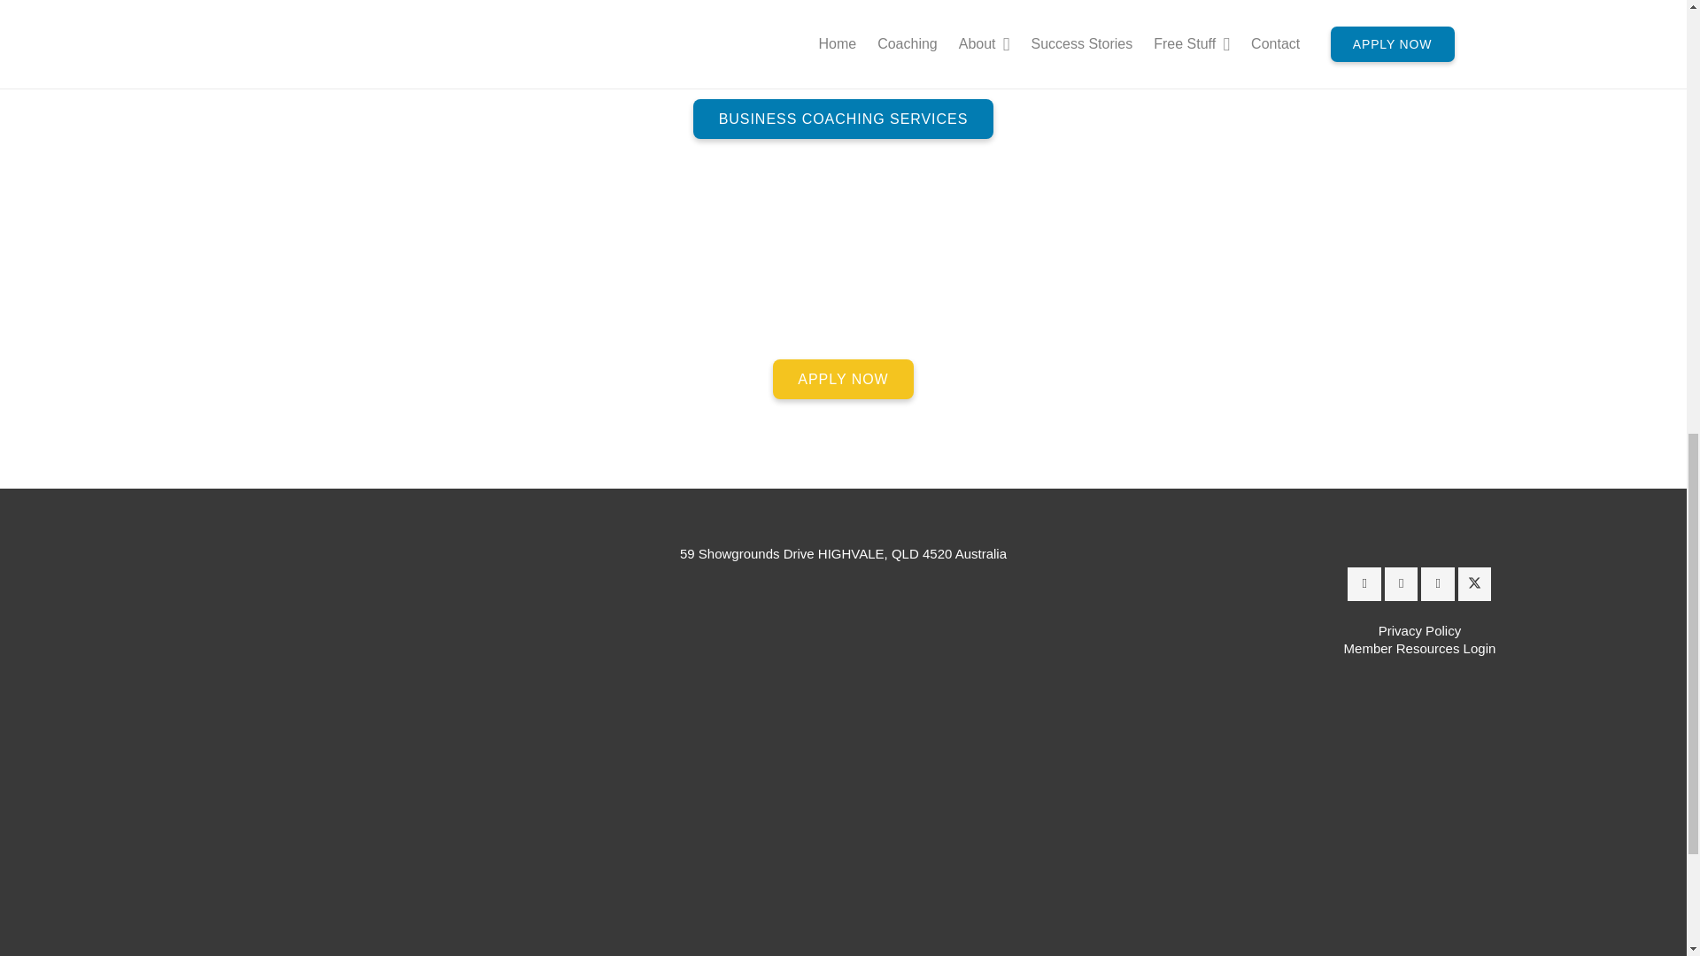 The image size is (1700, 956). I want to click on LinkedIn, so click(1401, 584).